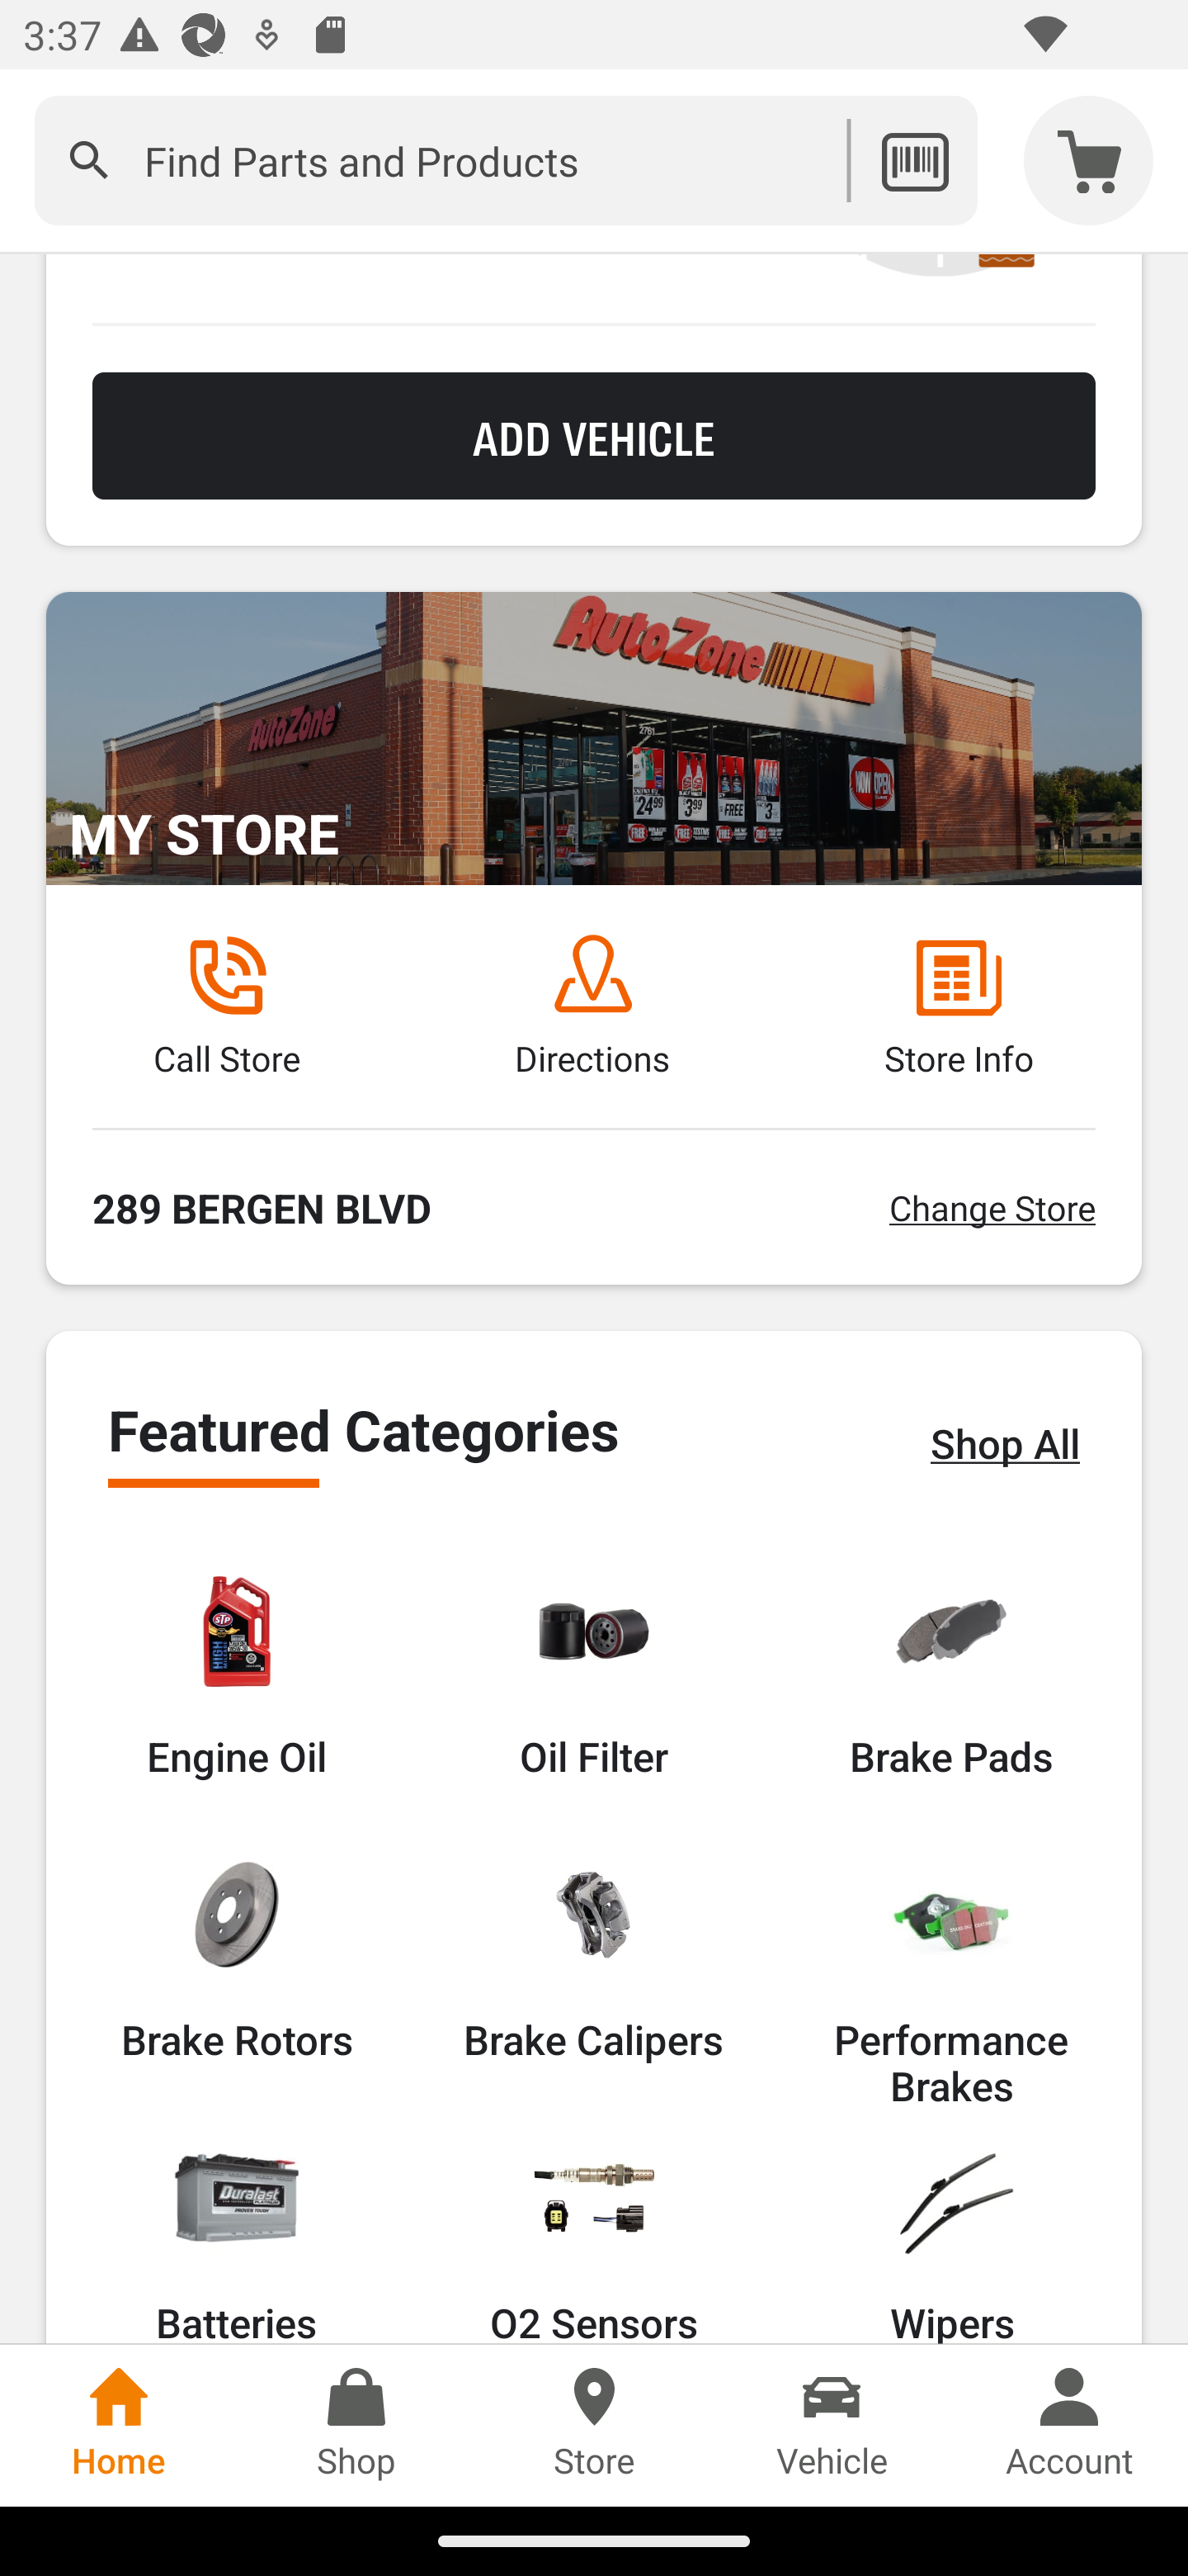  I want to click on Oil Filter, so click(594, 1676).